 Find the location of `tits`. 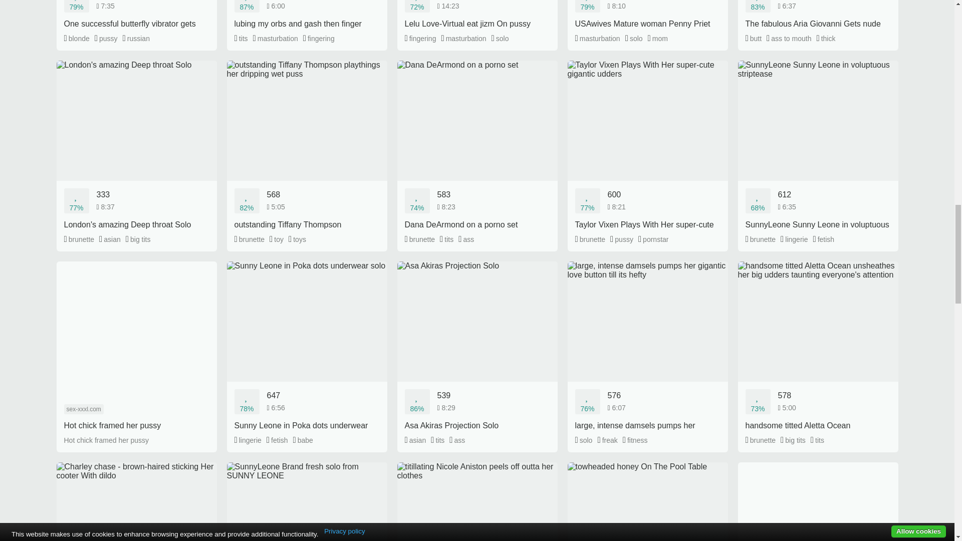

tits is located at coordinates (242, 38).